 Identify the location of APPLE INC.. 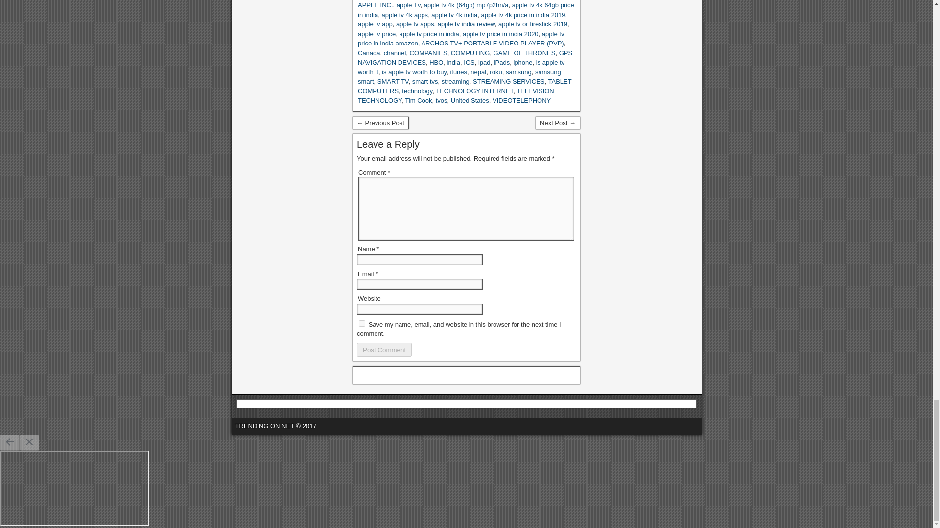
(375, 5).